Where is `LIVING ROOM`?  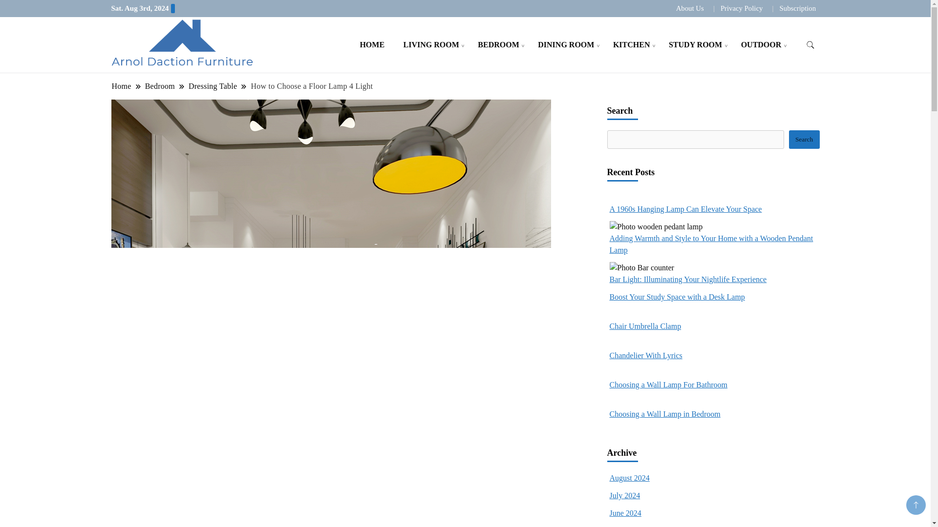 LIVING ROOM is located at coordinates (431, 44).